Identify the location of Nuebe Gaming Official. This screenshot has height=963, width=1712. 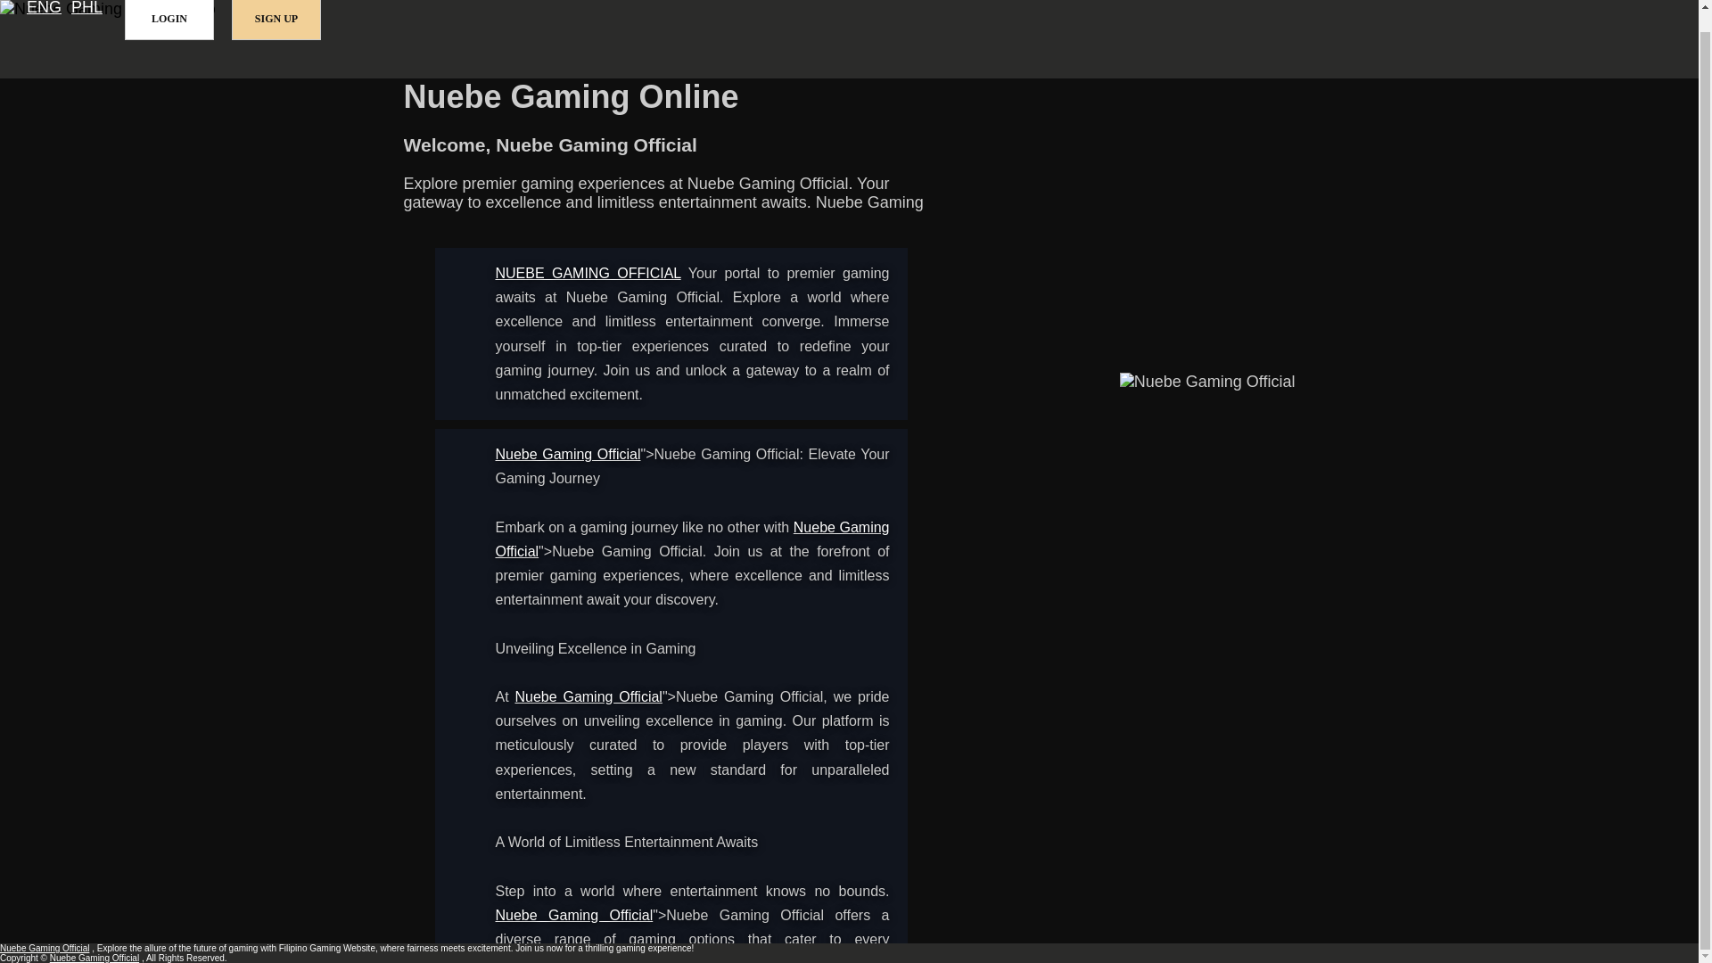
(693, 539).